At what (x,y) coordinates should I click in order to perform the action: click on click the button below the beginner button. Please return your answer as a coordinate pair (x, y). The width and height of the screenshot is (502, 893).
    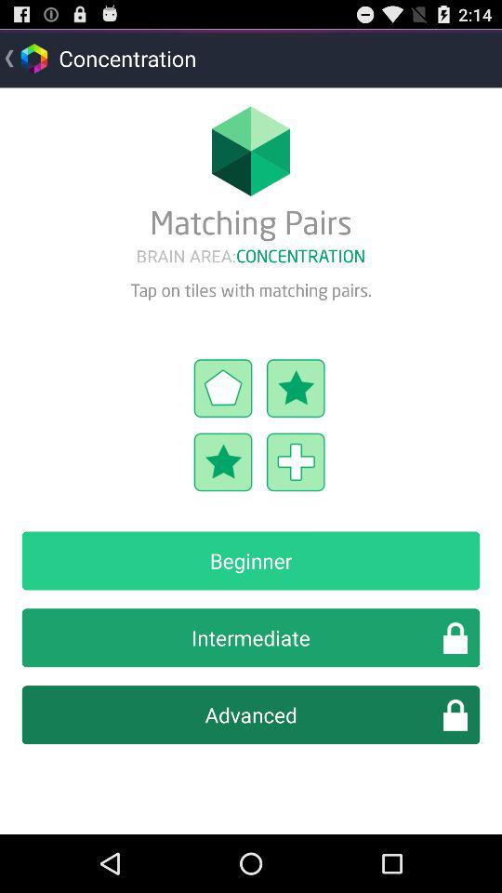
    Looking at the image, I should click on (251, 638).